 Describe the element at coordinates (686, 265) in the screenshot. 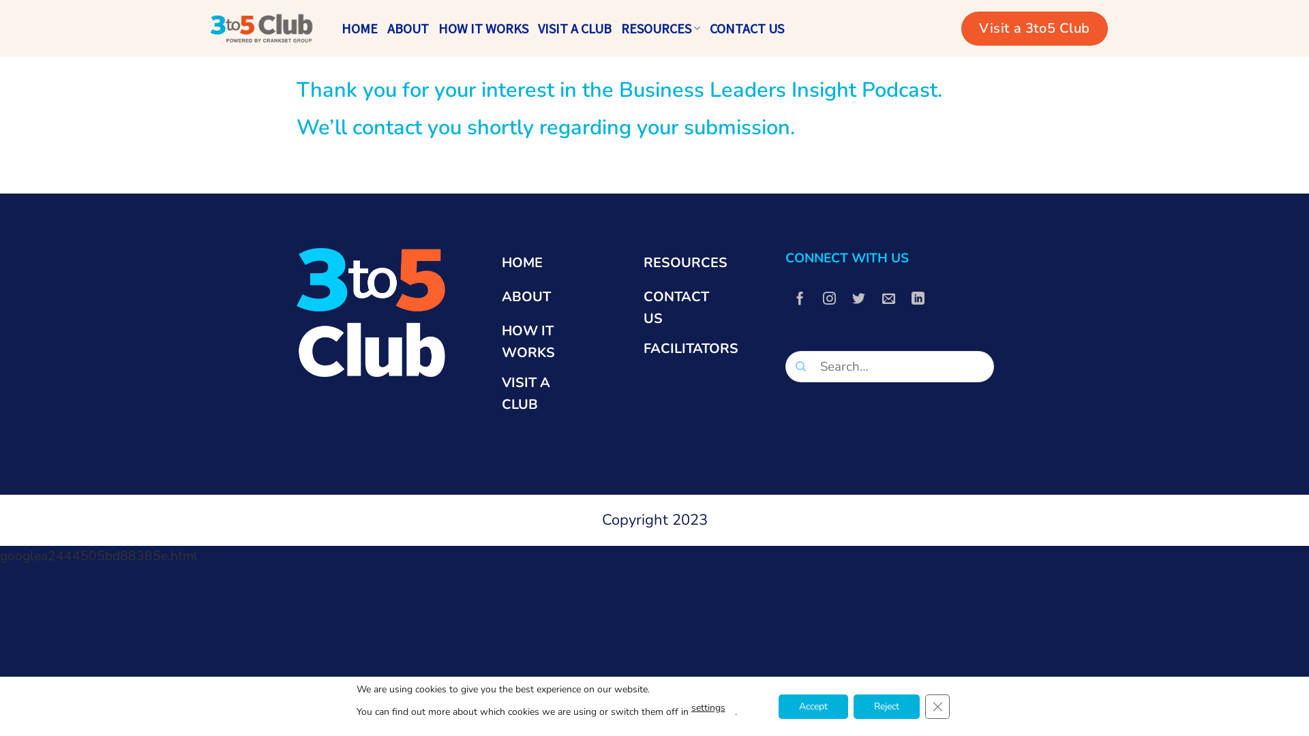

I see `RESOURCES` at that location.